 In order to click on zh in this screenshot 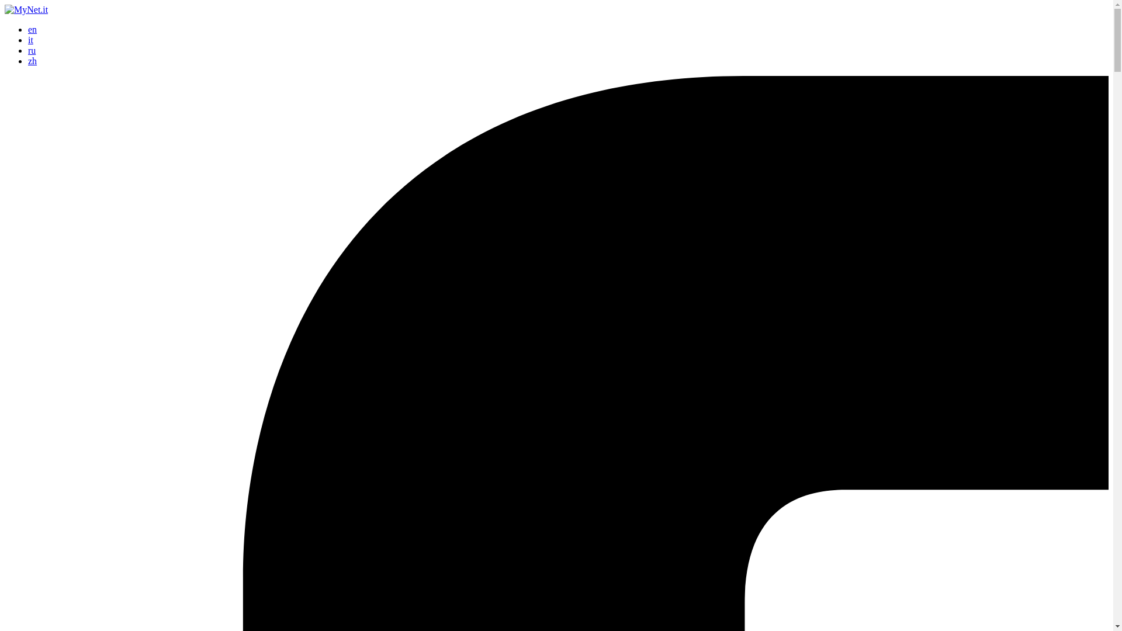, I will do `click(33, 61)`.